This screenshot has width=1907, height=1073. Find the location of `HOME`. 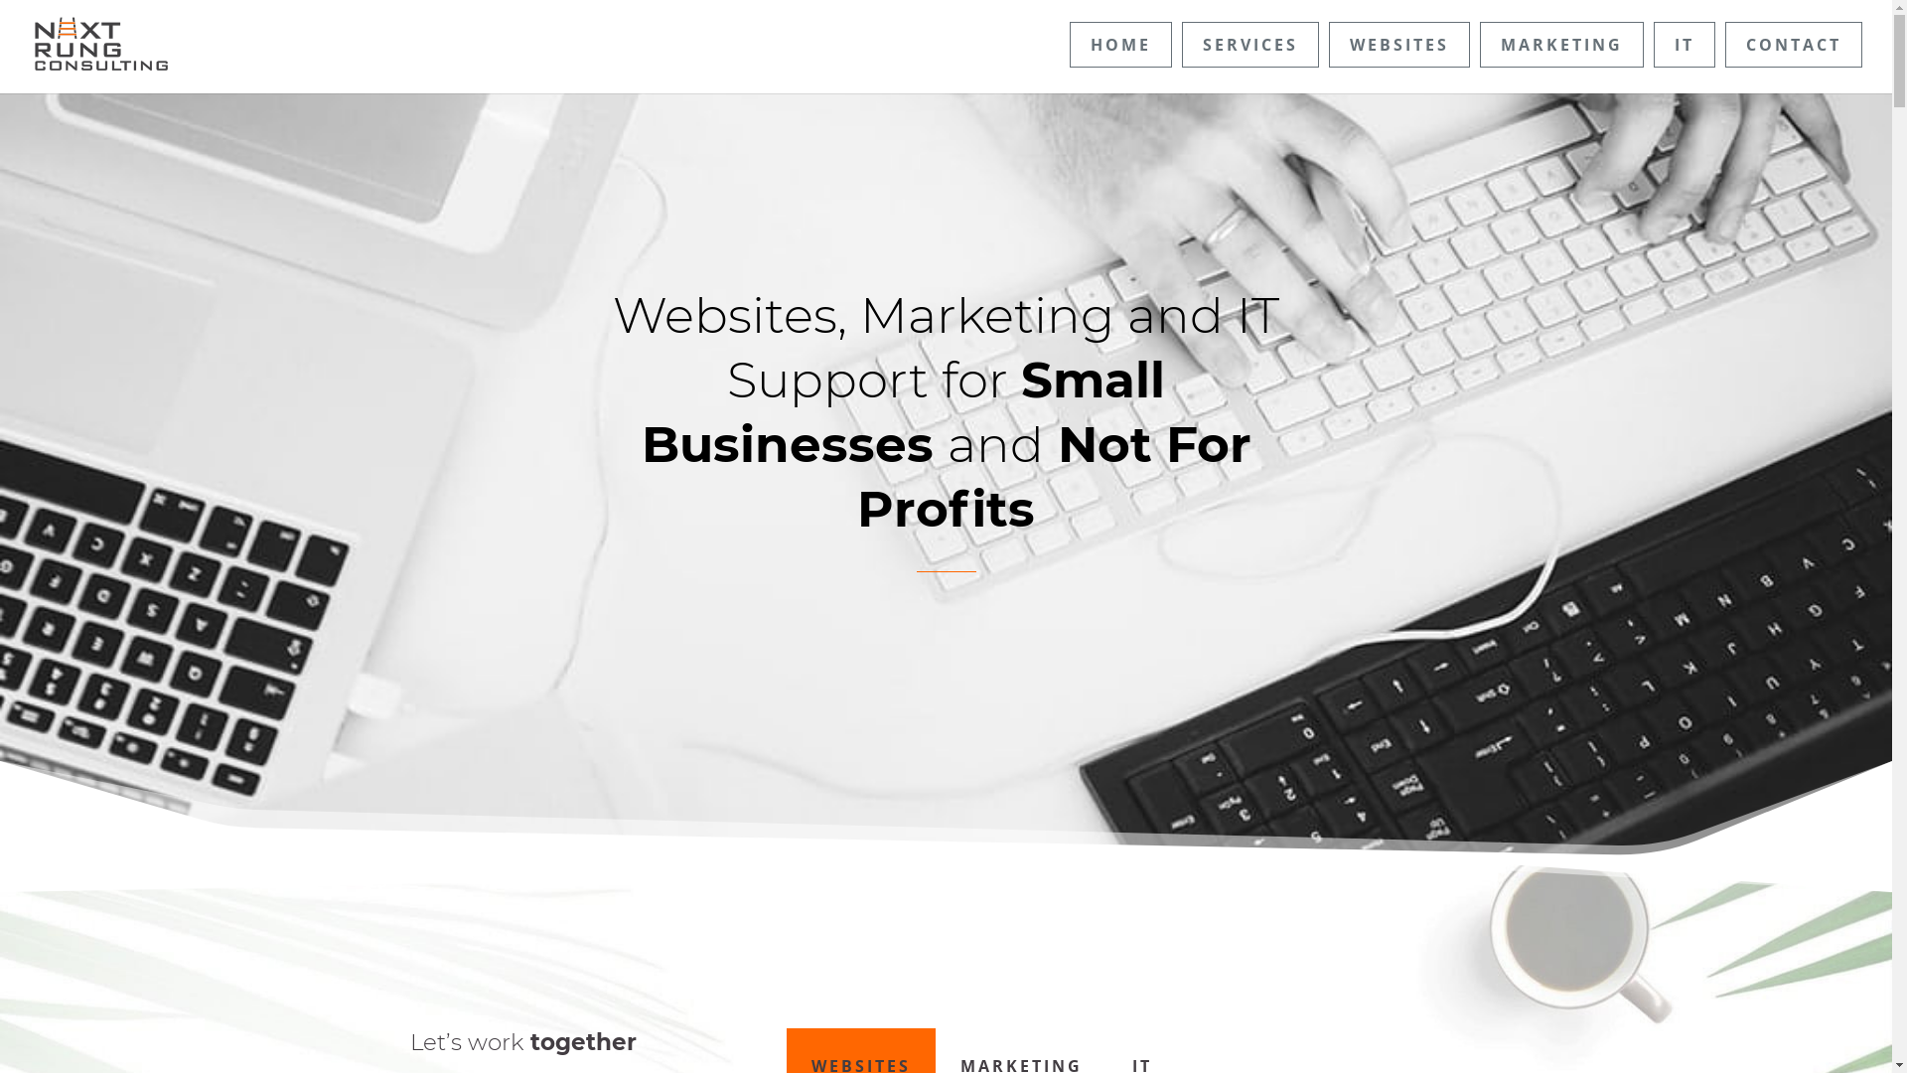

HOME is located at coordinates (1120, 45).